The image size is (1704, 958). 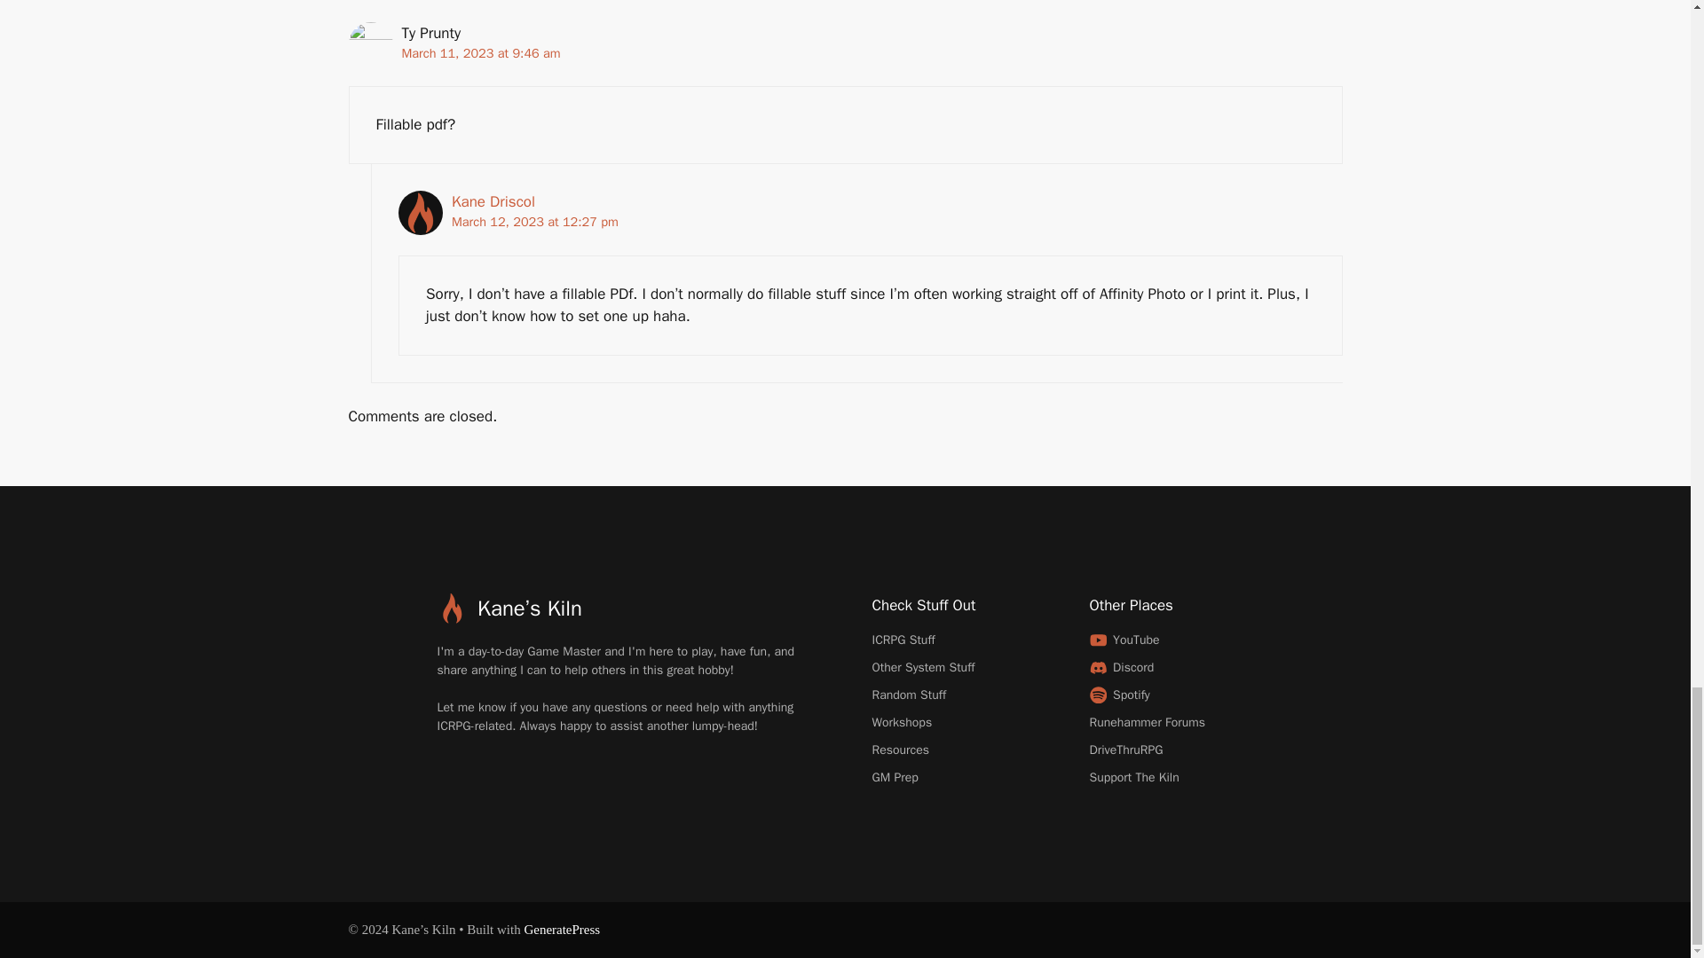 What do you see at coordinates (534, 222) in the screenshot?
I see `March 12, 2023 at 12:27 pm` at bounding box center [534, 222].